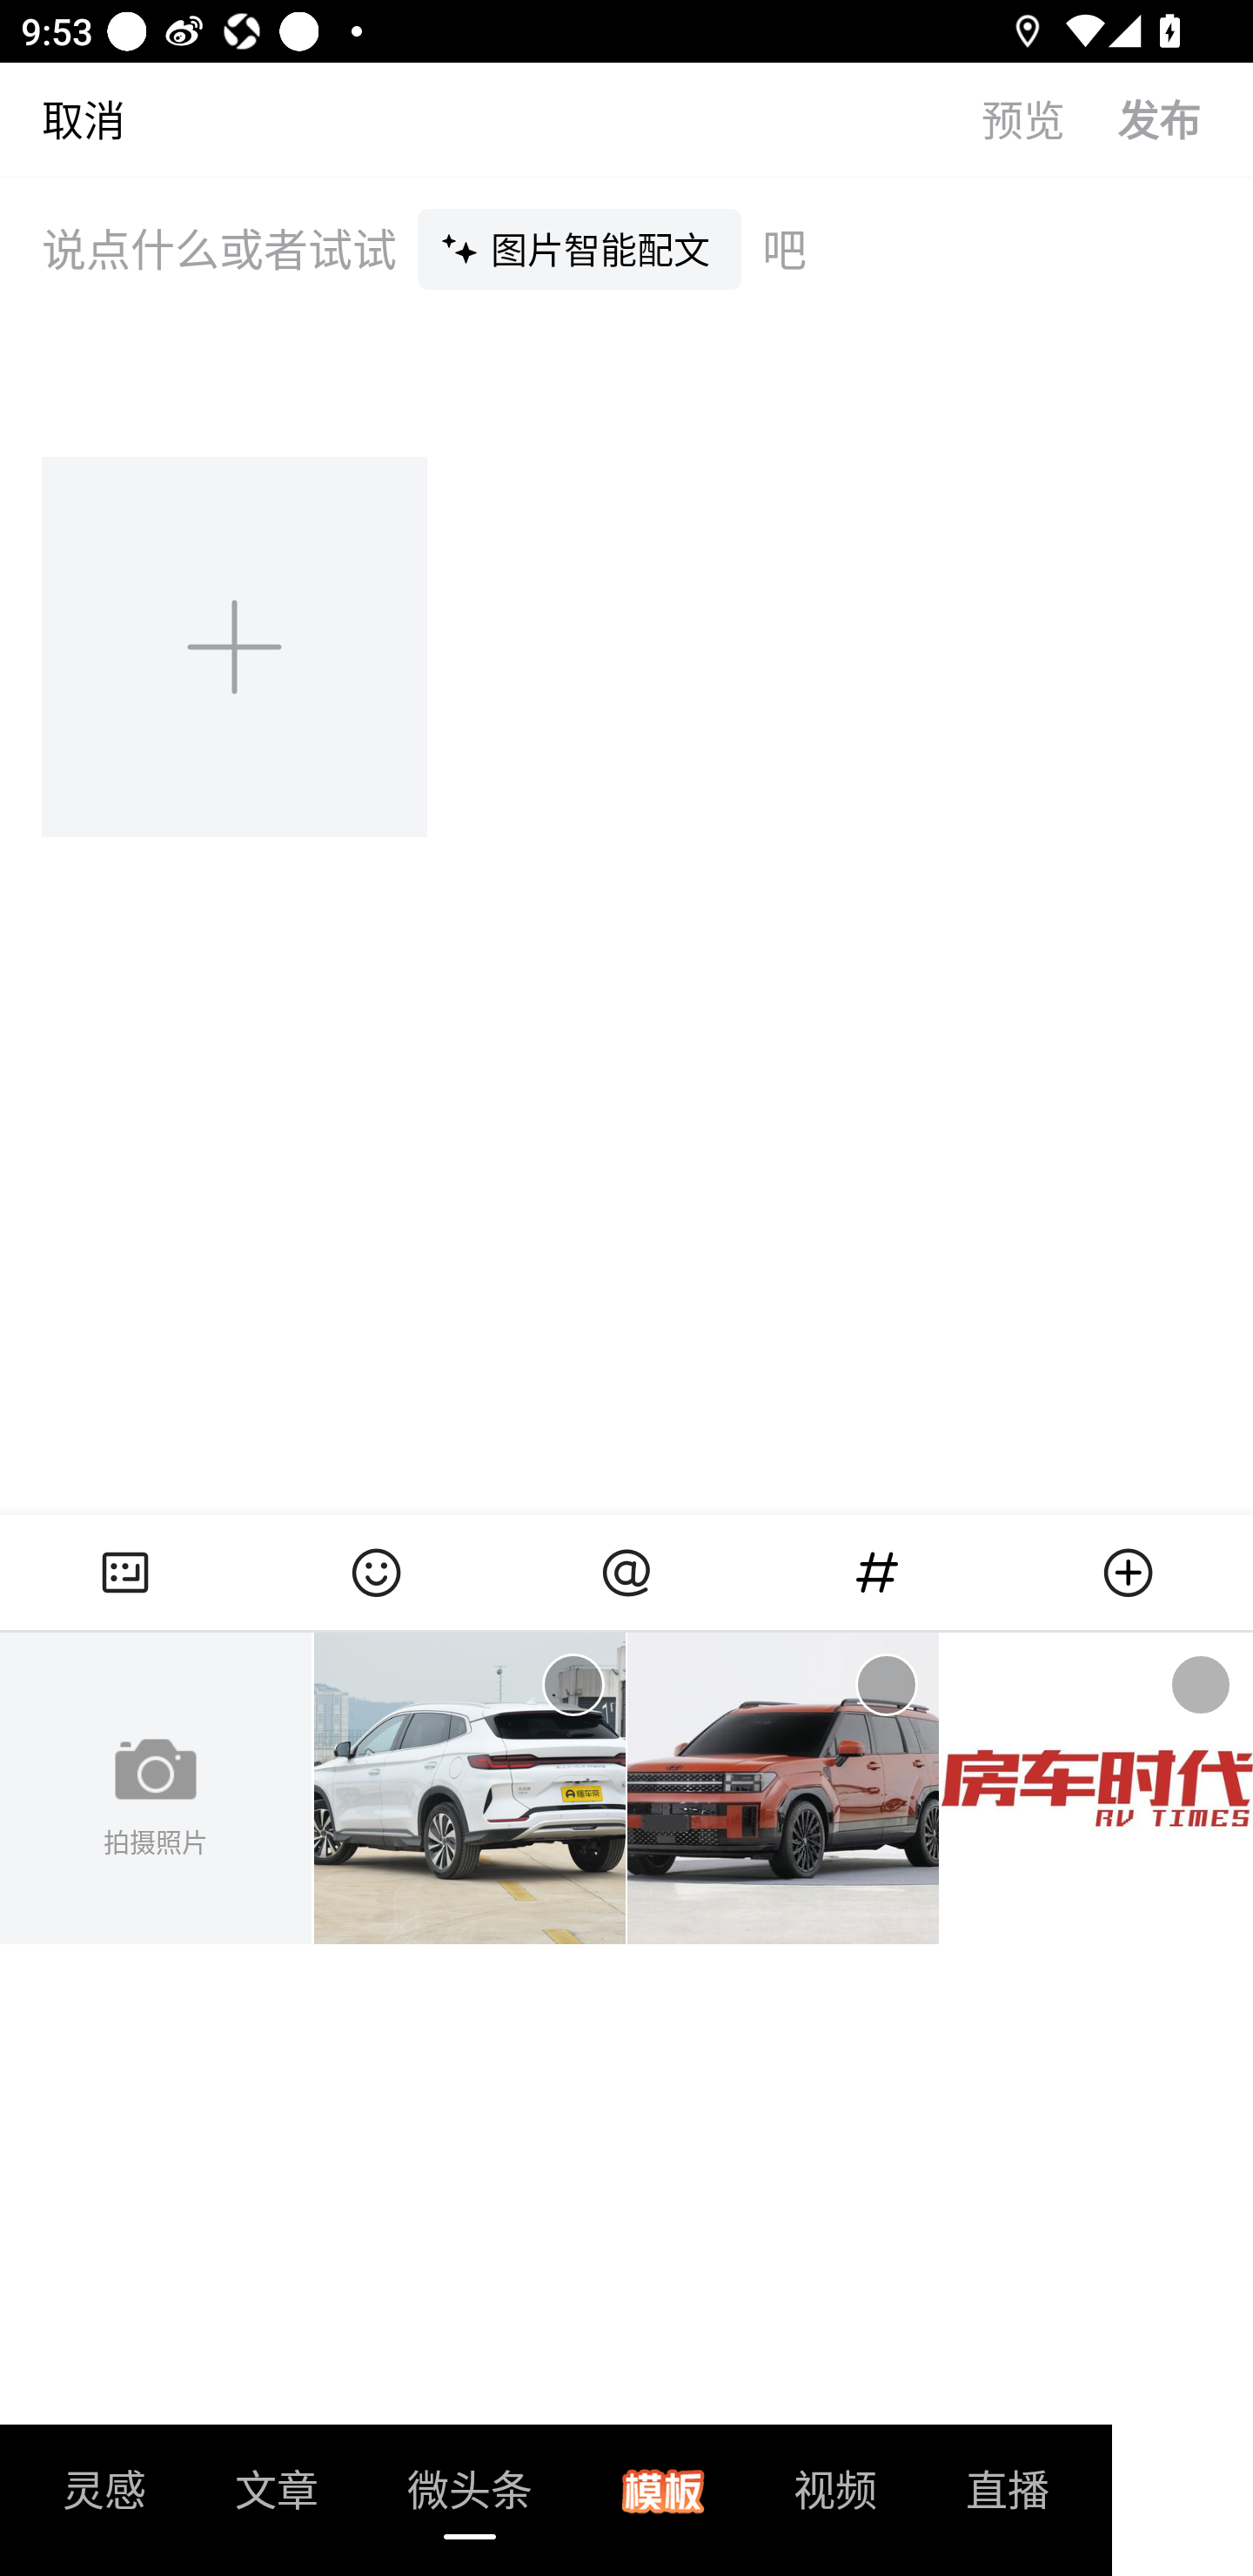  Describe the element at coordinates (63, 118) in the screenshot. I see `取消` at that location.